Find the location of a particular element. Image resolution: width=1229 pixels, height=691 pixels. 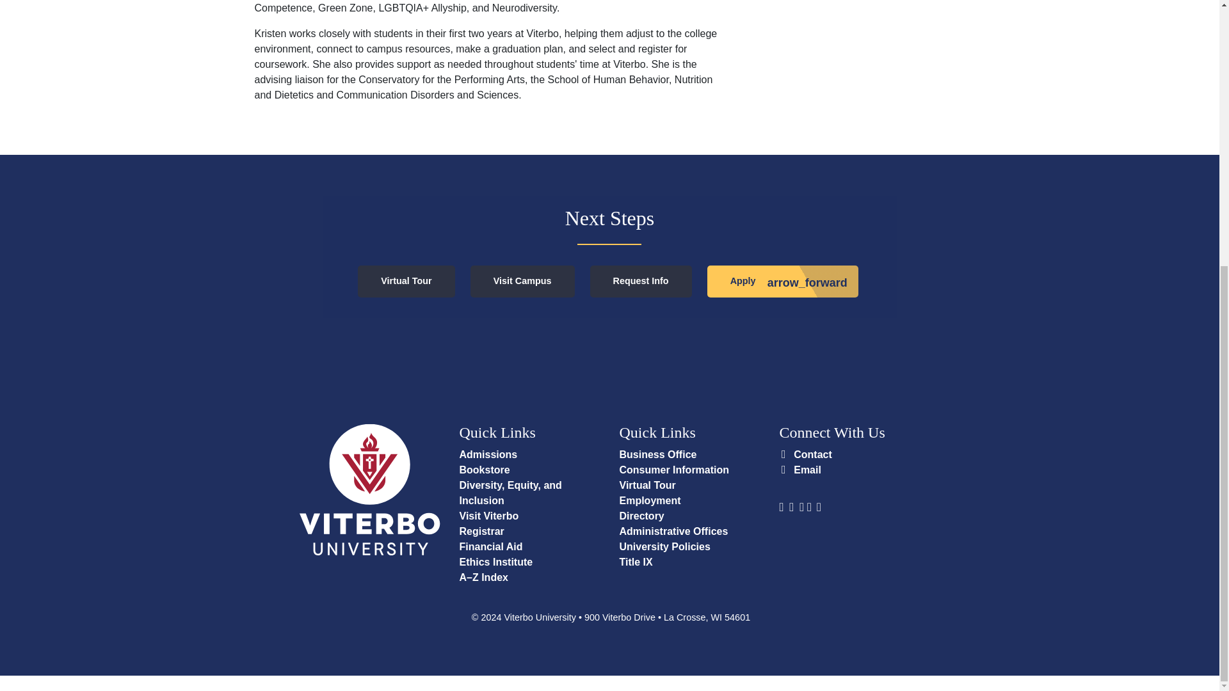

Visit Campus is located at coordinates (522, 282).